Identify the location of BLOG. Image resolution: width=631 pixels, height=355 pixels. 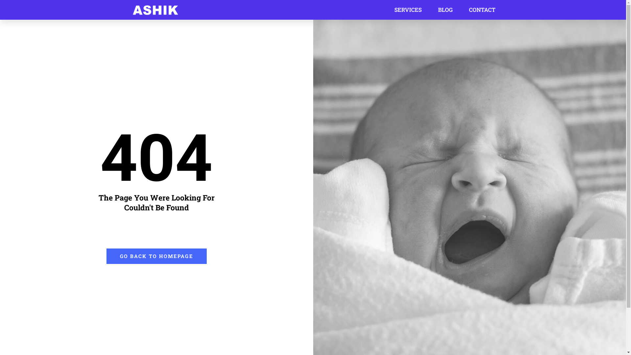
(445, 10).